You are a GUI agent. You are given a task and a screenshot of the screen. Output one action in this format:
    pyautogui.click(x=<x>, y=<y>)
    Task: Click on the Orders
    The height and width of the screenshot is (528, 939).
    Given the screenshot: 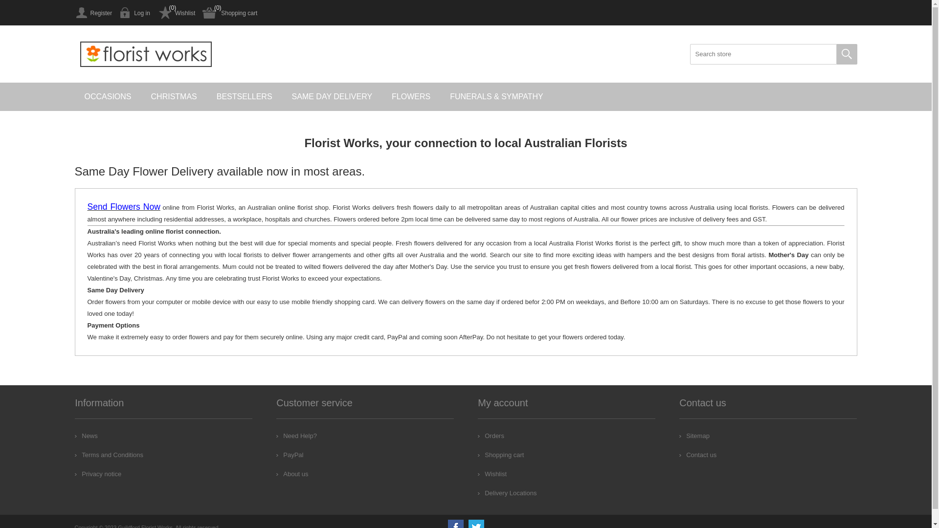 What is the action you would take?
    pyautogui.click(x=491, y=436)
    